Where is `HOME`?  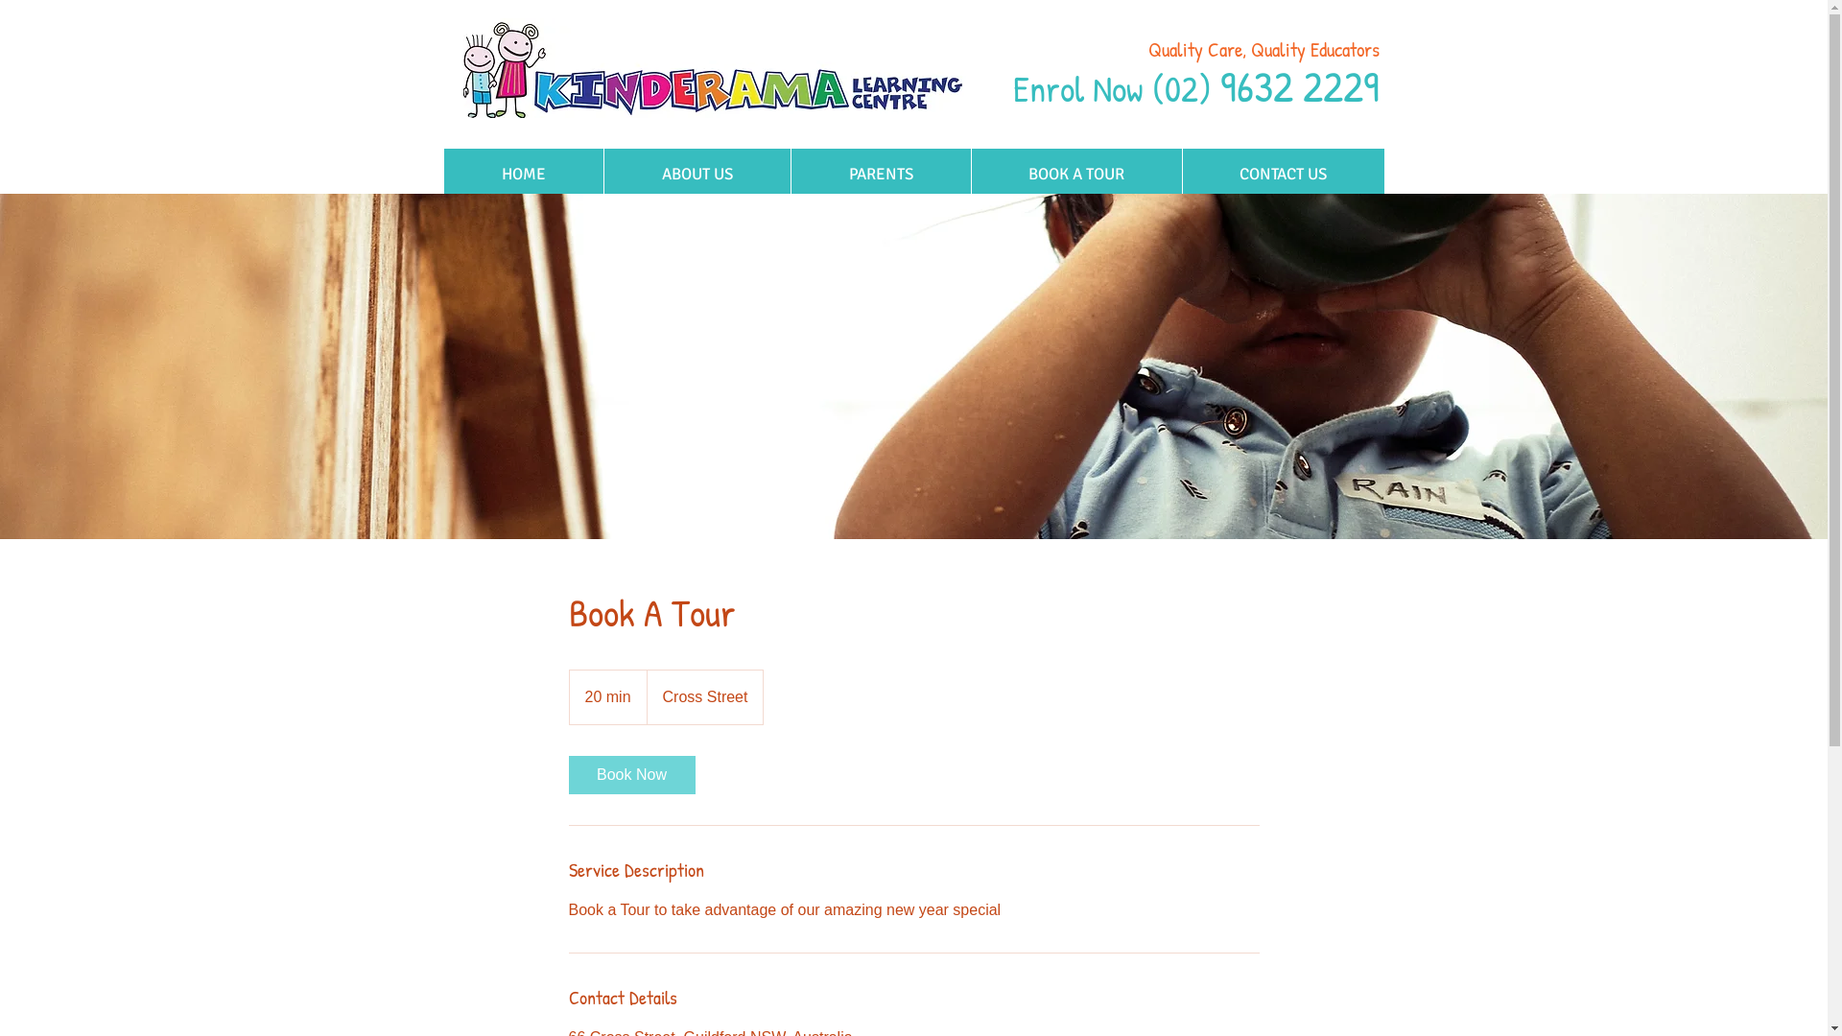
HOME is located at coordinates (523, 175).